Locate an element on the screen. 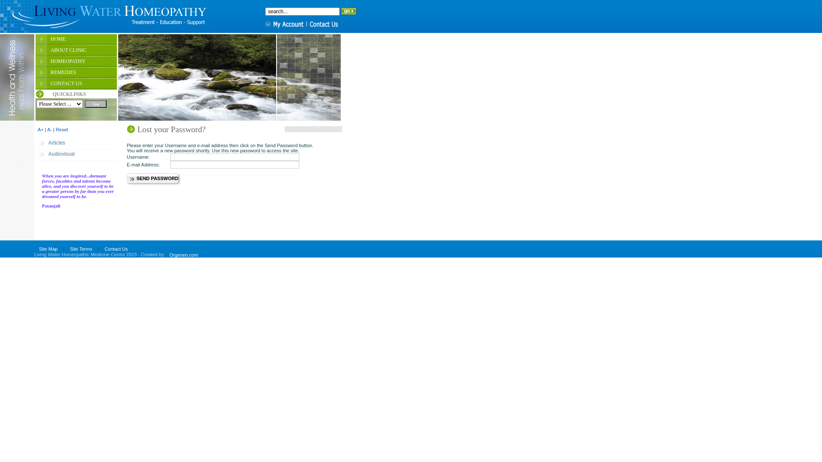 Image resolution: width=822 pixels, height=462 pixels. Reset is located at coordinates (62, 130).